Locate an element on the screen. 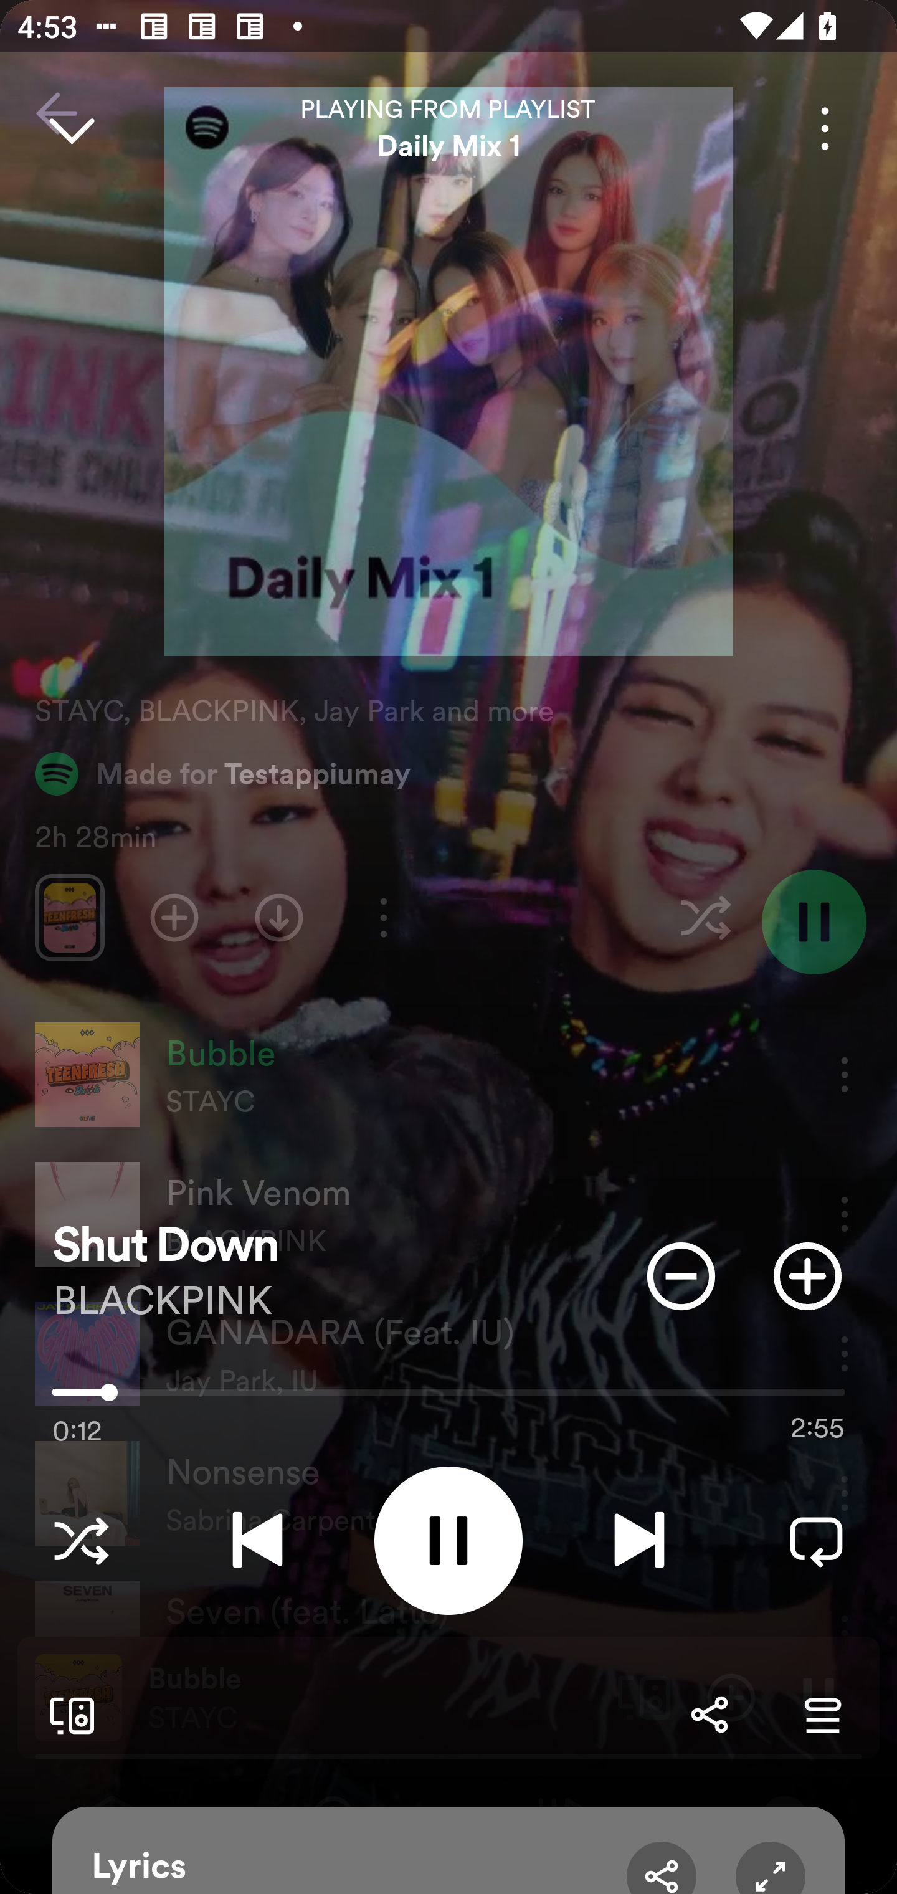 This screenshot has width=897, height=1894. Close is located at coordinates (71, 128).